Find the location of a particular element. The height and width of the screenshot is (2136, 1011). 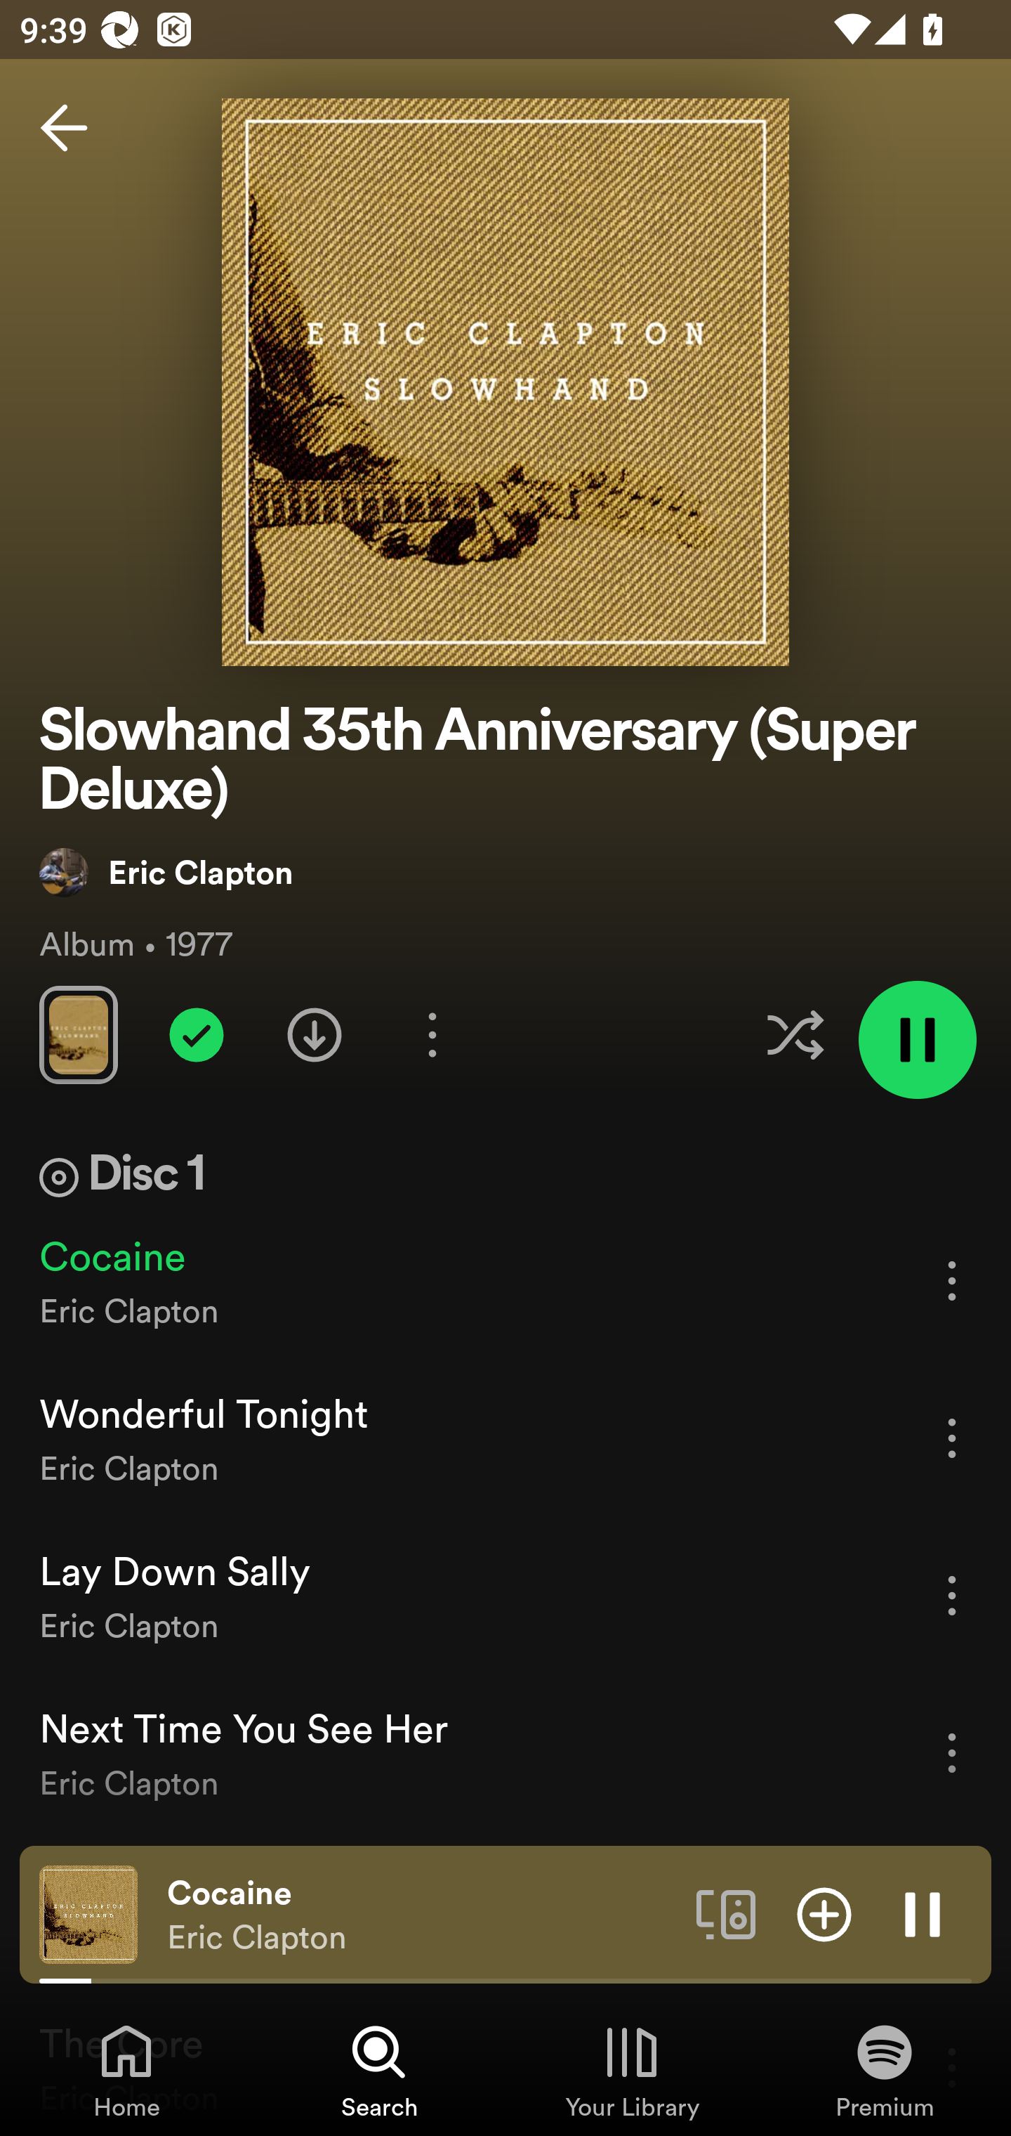

Back is located at coordinates (64, 128).